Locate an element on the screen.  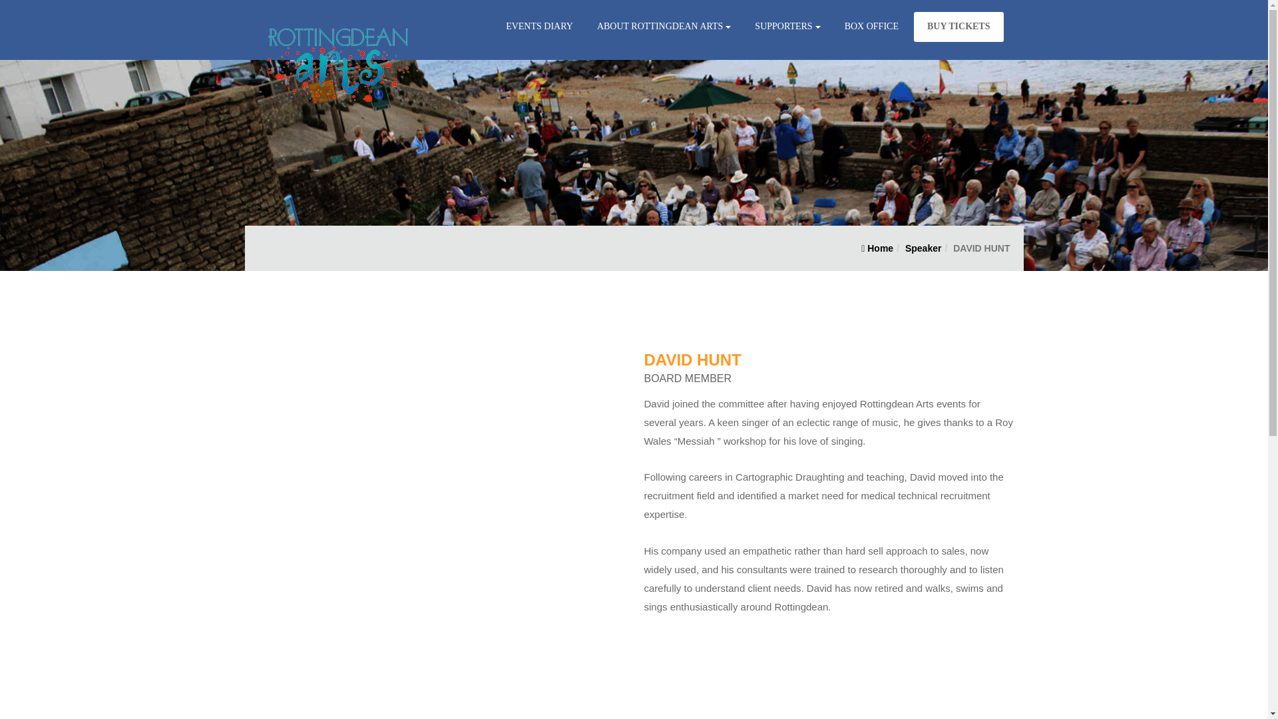
SUPPORTERS is located at coordinates (787, 27).